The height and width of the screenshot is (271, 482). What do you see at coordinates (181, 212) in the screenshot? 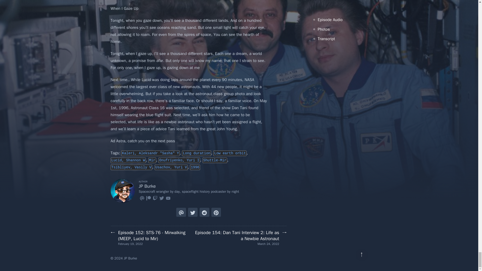
I see `Send via email` at bounding box center [181, 212].